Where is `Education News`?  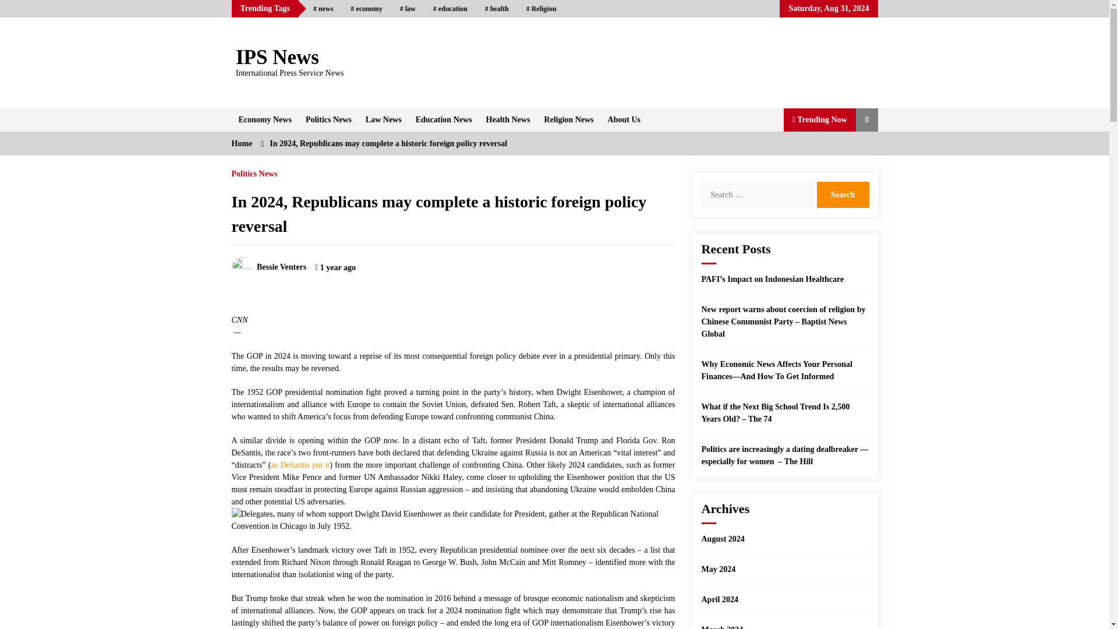 Education News is located at coordinates (444, 119).